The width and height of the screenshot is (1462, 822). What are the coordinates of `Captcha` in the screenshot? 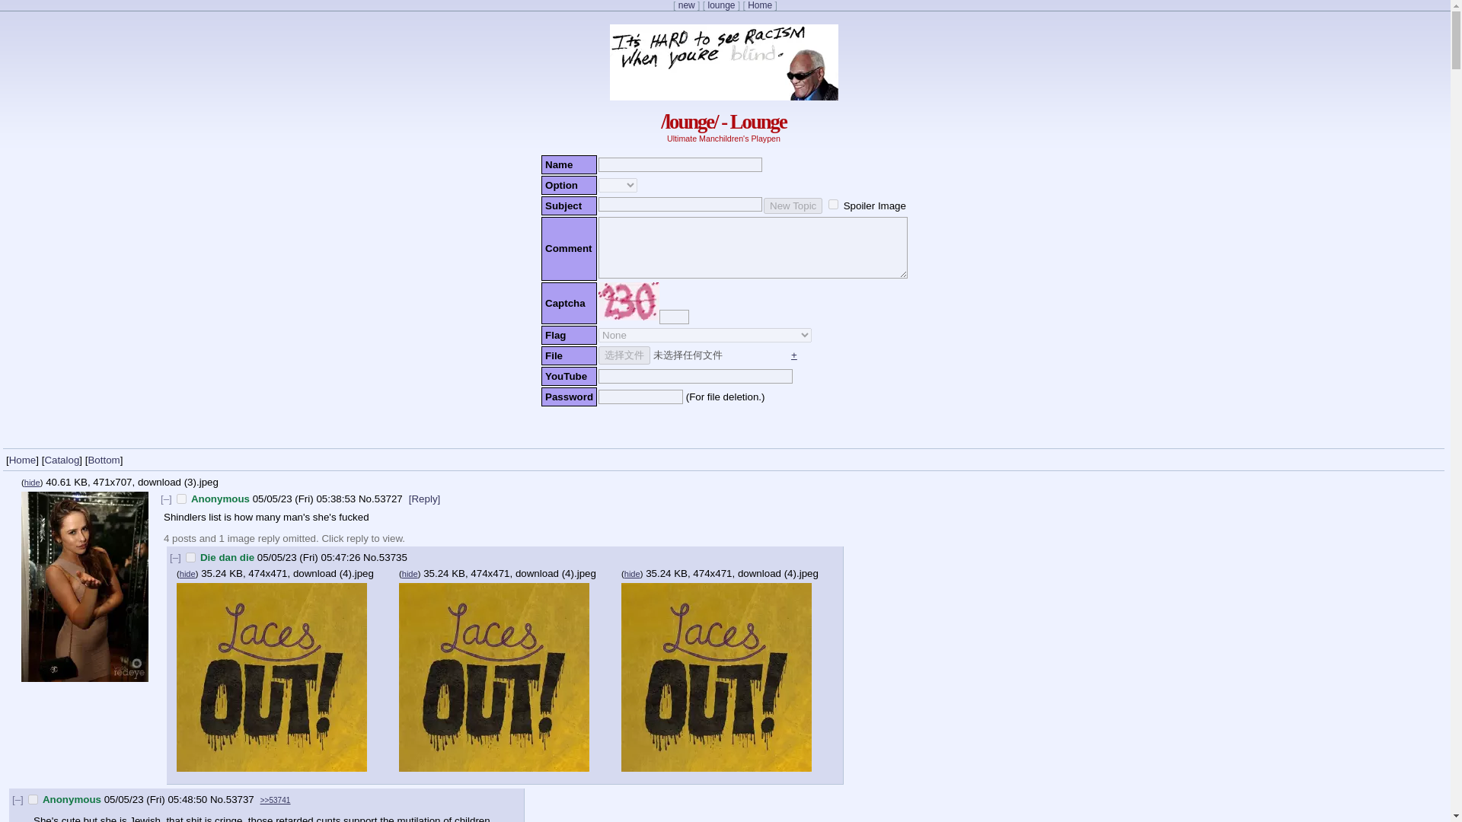 It's located at (628, 301).